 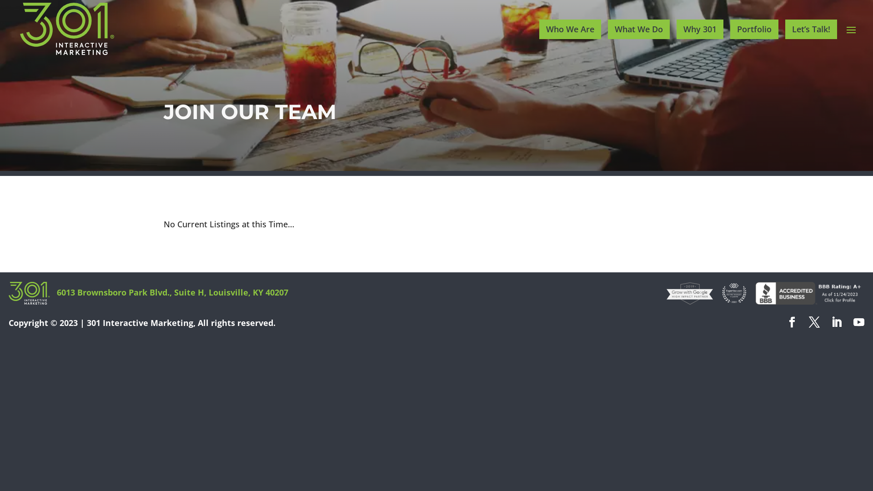 I want to click on 301 Interactive Marketing, so click(x=140, y=323).